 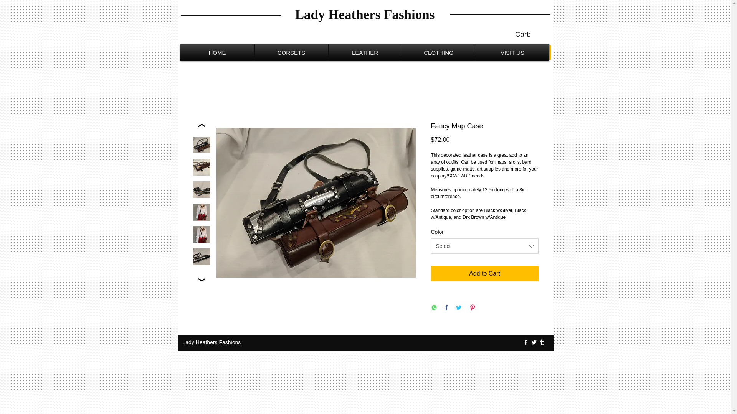 I want to click on CORSETS, so click(x=291, y=52).